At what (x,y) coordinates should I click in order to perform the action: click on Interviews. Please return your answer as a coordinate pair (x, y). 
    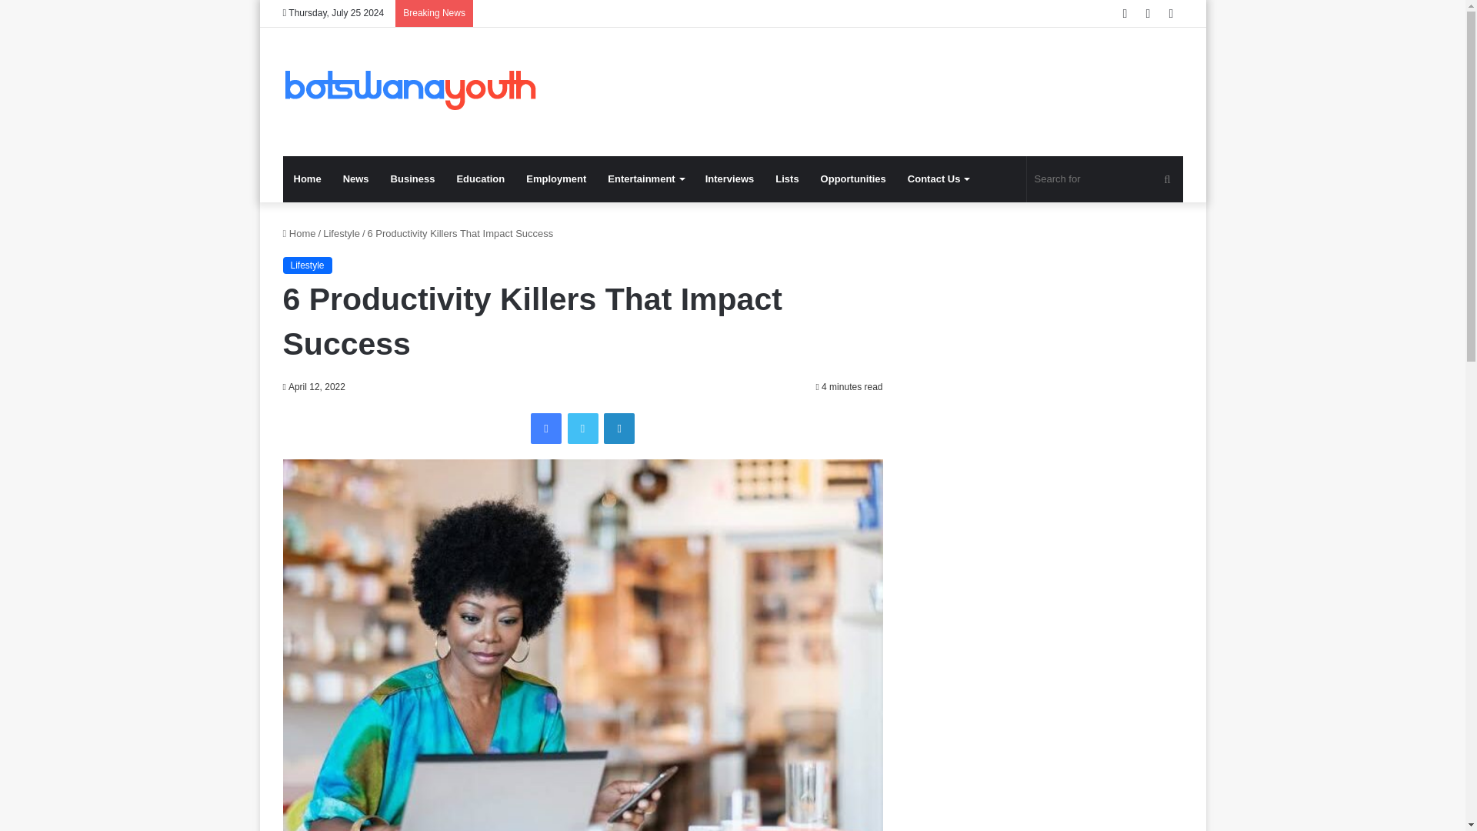
    Looking at the image, I should click on (729, 179).